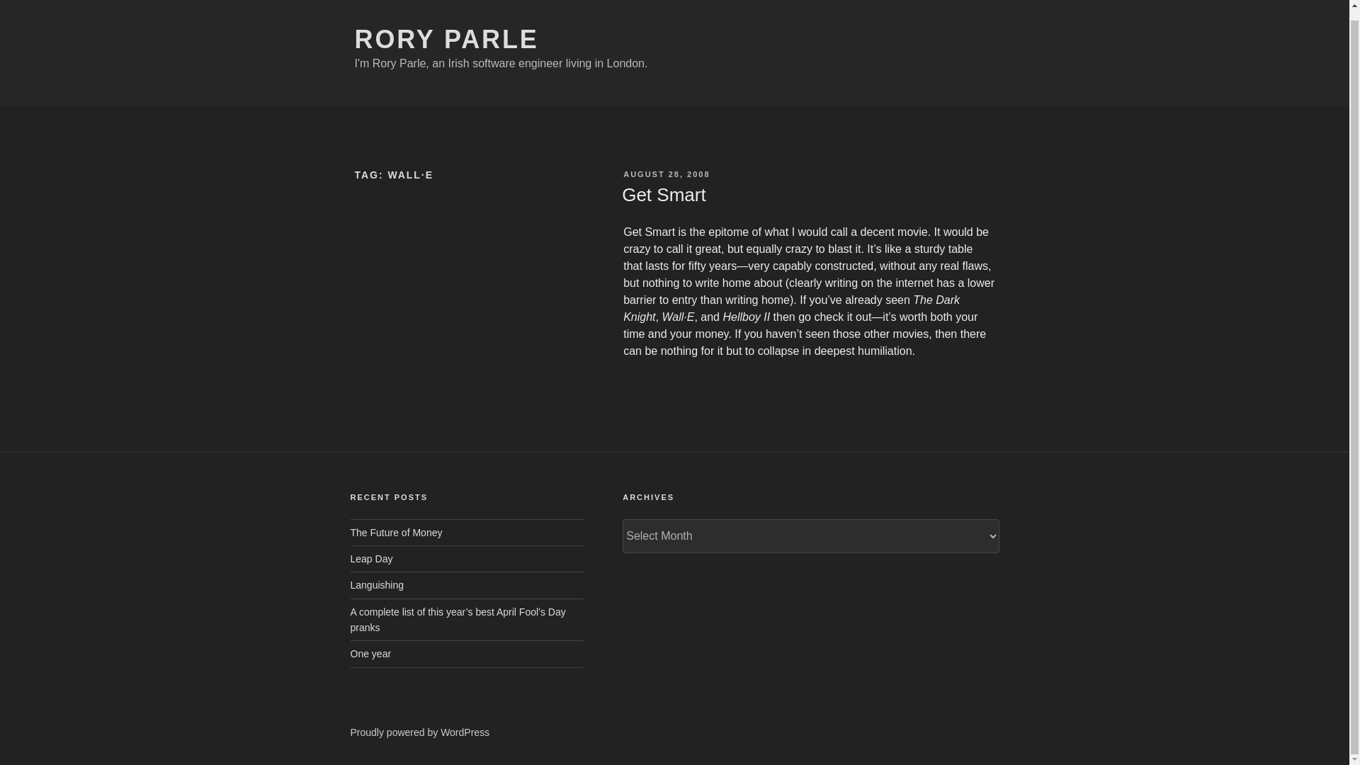  Describe the element at coordinates (371, 558) in the screenshot. I see `Leap Day` at that location.